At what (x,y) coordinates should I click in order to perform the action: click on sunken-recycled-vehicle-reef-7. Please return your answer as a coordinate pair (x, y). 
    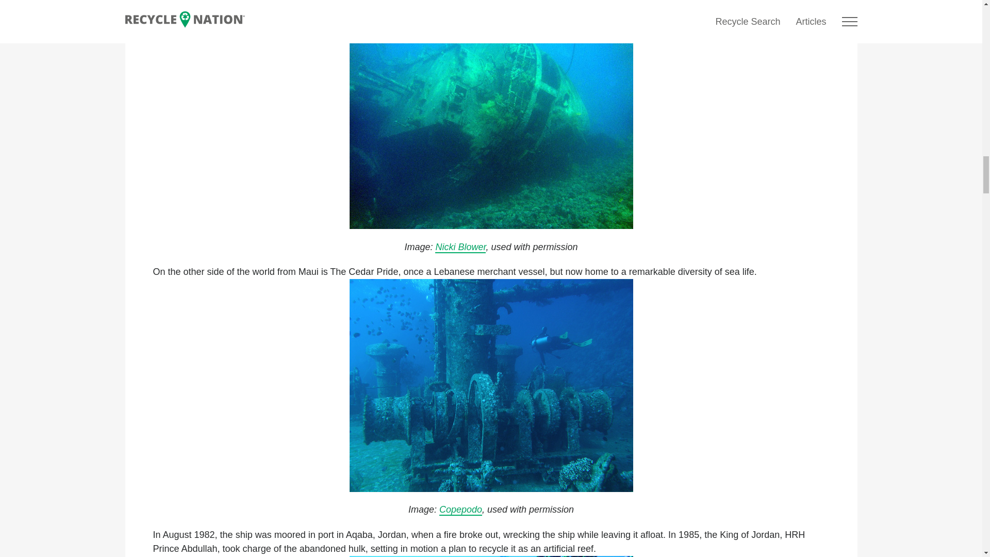
    Looking at the image, I should click on (491, 123).